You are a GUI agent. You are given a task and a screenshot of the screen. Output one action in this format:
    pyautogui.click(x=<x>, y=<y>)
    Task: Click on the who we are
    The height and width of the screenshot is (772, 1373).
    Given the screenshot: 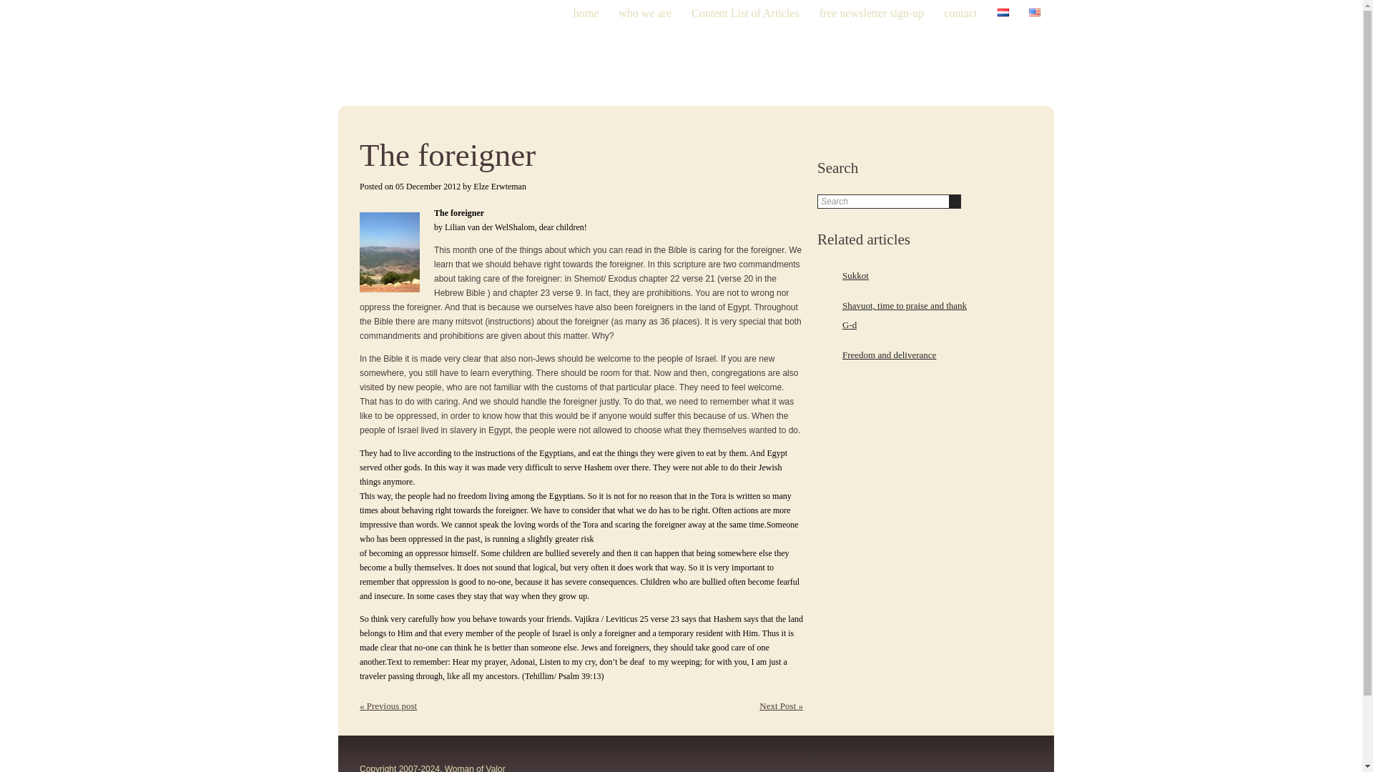 What is the action you would take?
    pyautogui.click(x=645, y=21)
    